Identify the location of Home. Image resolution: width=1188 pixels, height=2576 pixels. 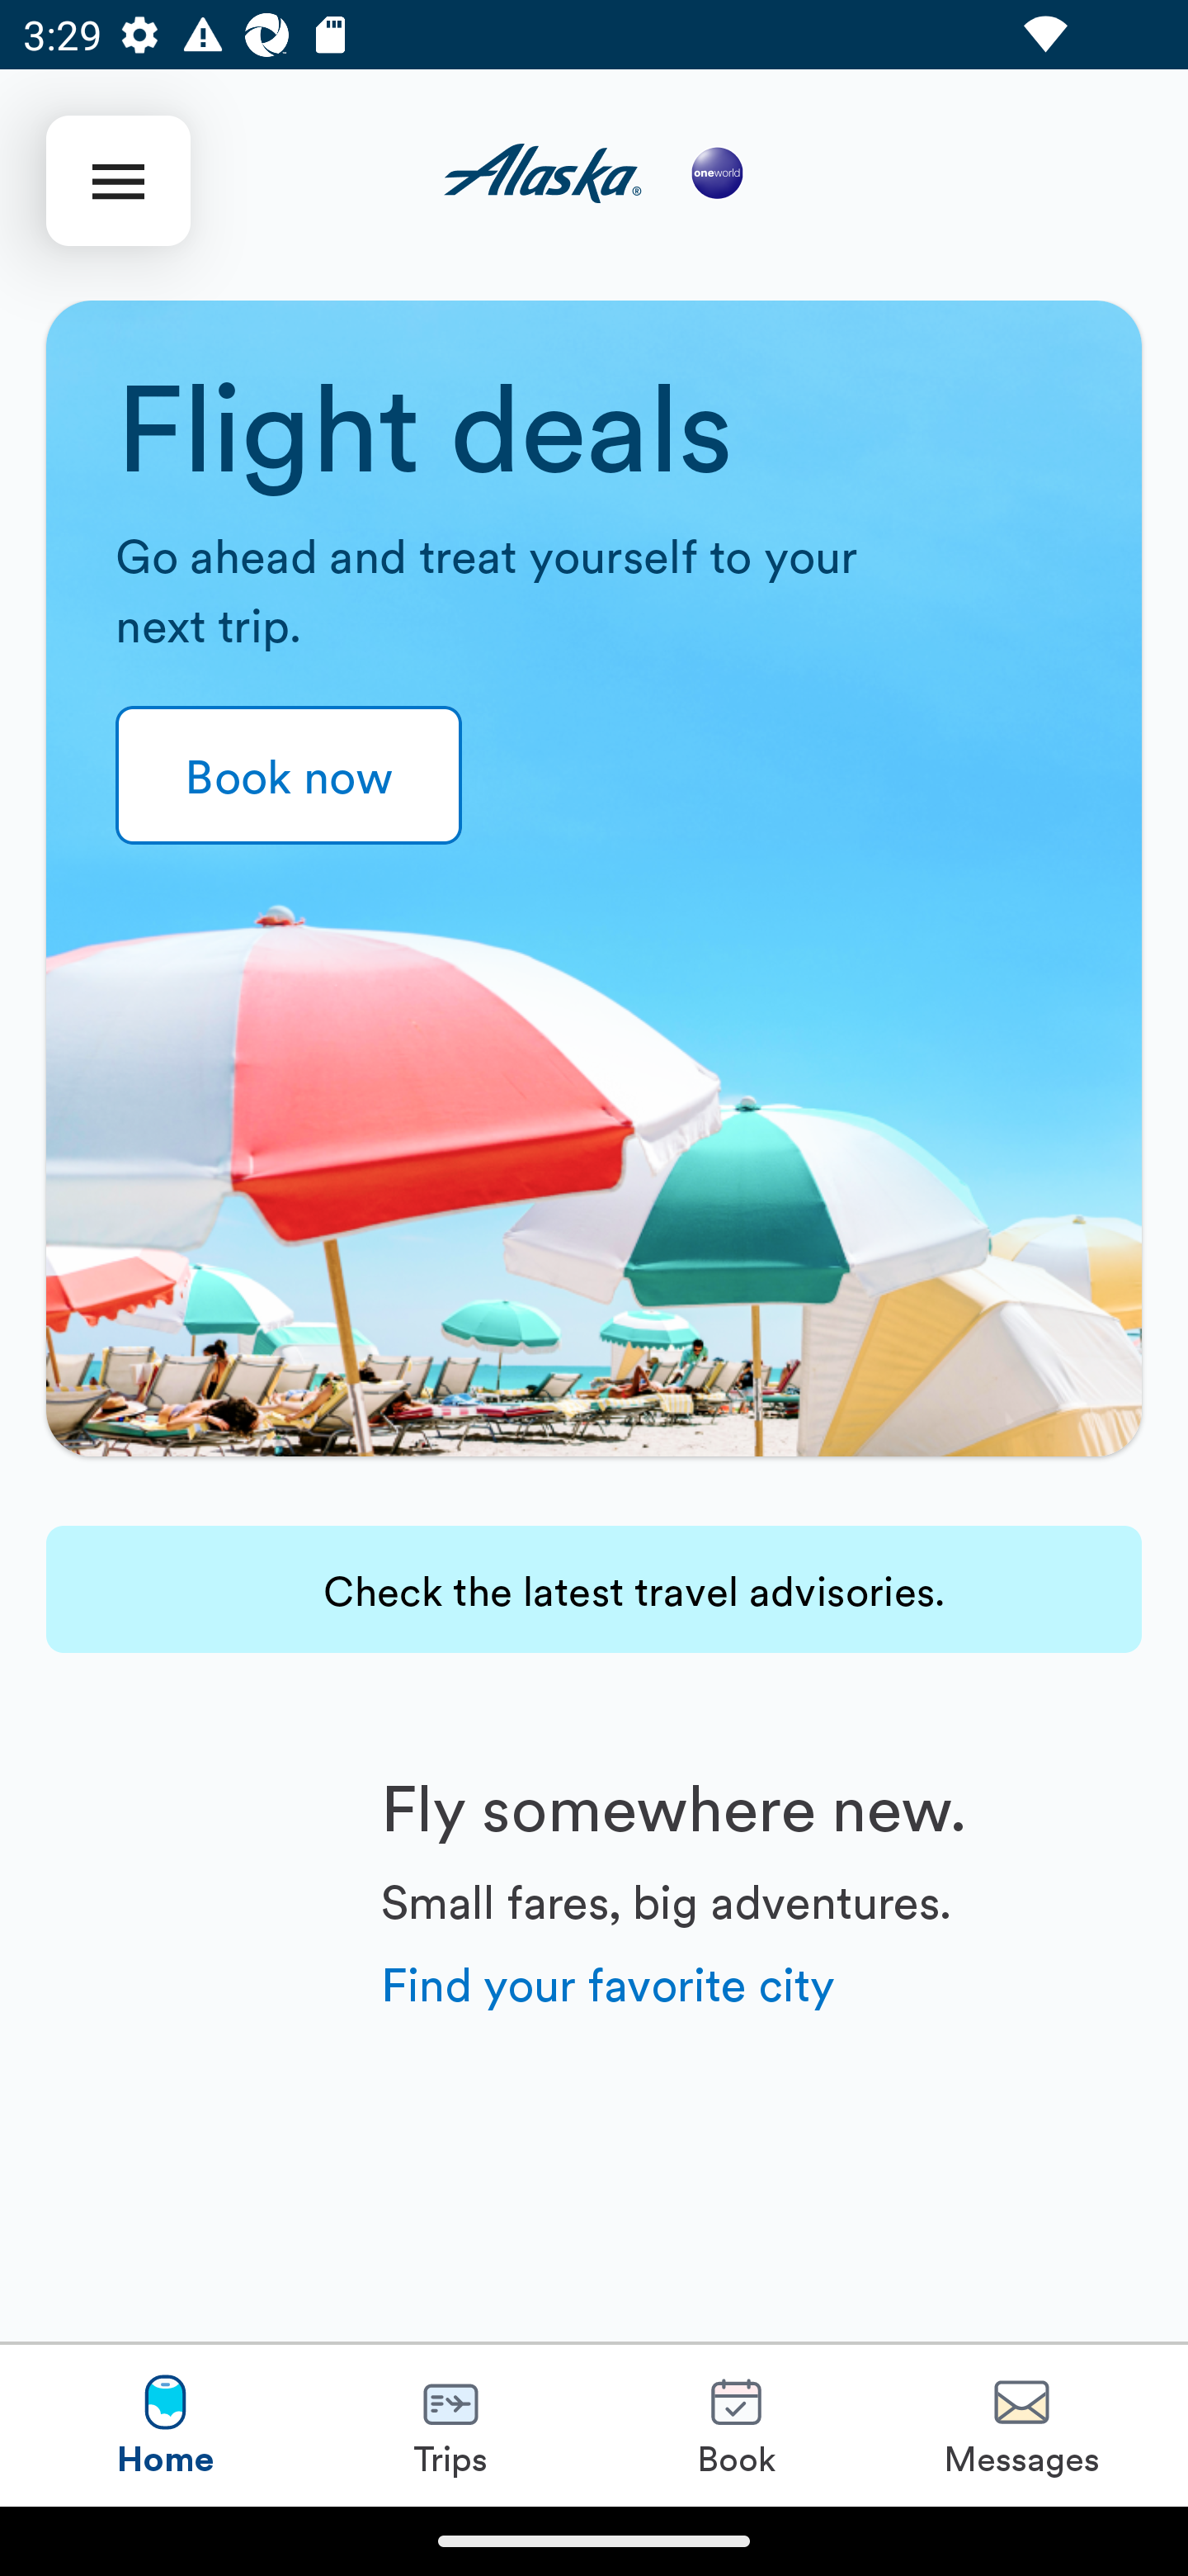
(165, 2425).